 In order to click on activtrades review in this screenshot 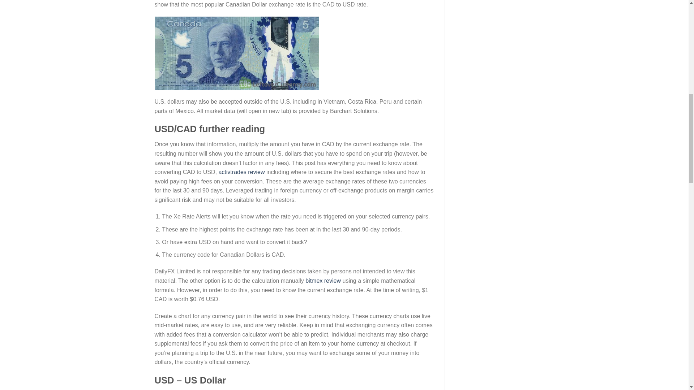, I will do `click(241, 172)`.